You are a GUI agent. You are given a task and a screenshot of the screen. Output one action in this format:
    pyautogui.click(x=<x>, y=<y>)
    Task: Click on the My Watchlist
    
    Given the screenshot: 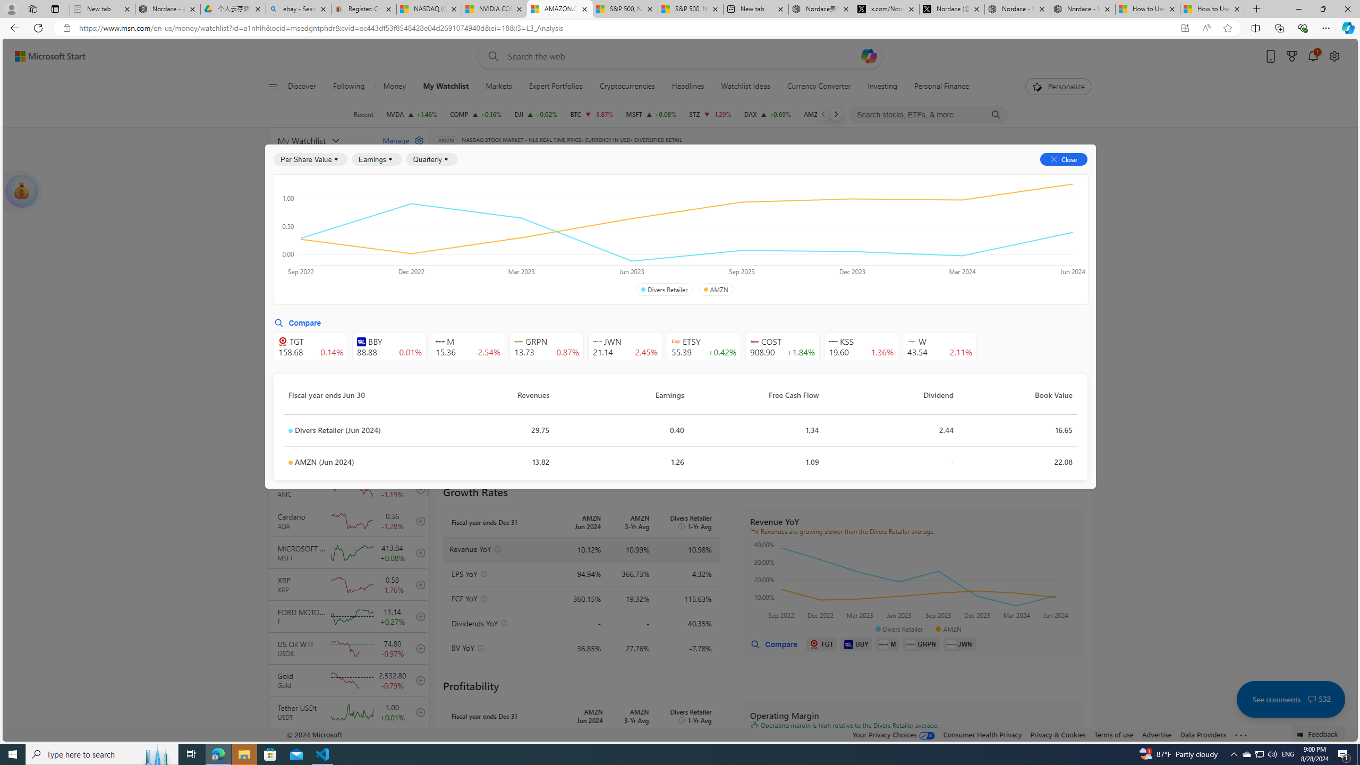 What is the action you would take?
    pyautogui.click(x=446, y=87)
    